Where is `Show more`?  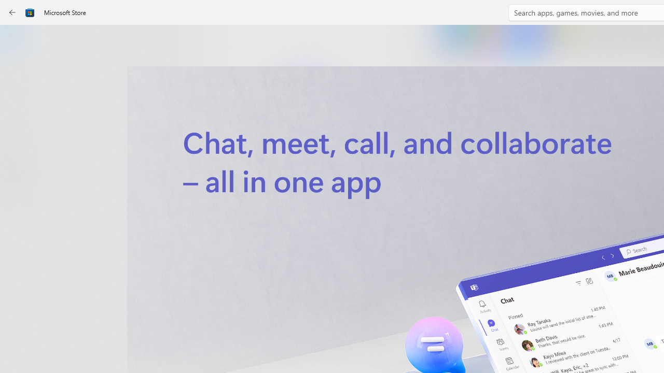
Show more is located at coordinates (443, 222).